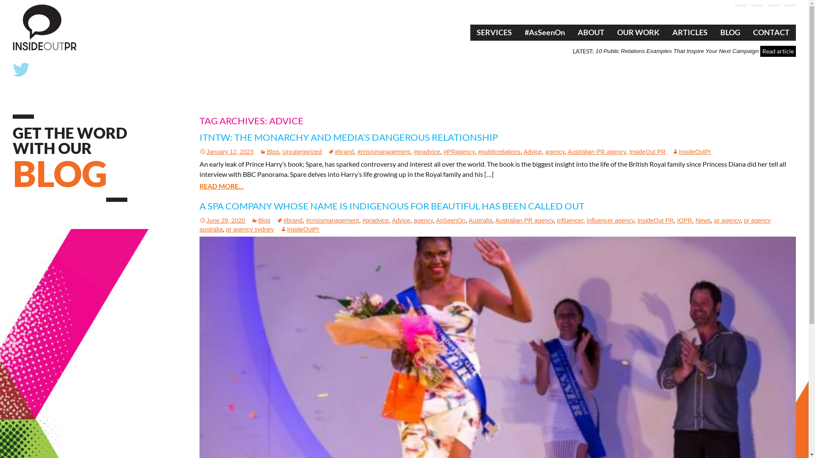 The height and width of the screenshot is (458, 815). Describe the element at coordinates (638, 33) in the screenshot. I see `OUR WORK` at that location.